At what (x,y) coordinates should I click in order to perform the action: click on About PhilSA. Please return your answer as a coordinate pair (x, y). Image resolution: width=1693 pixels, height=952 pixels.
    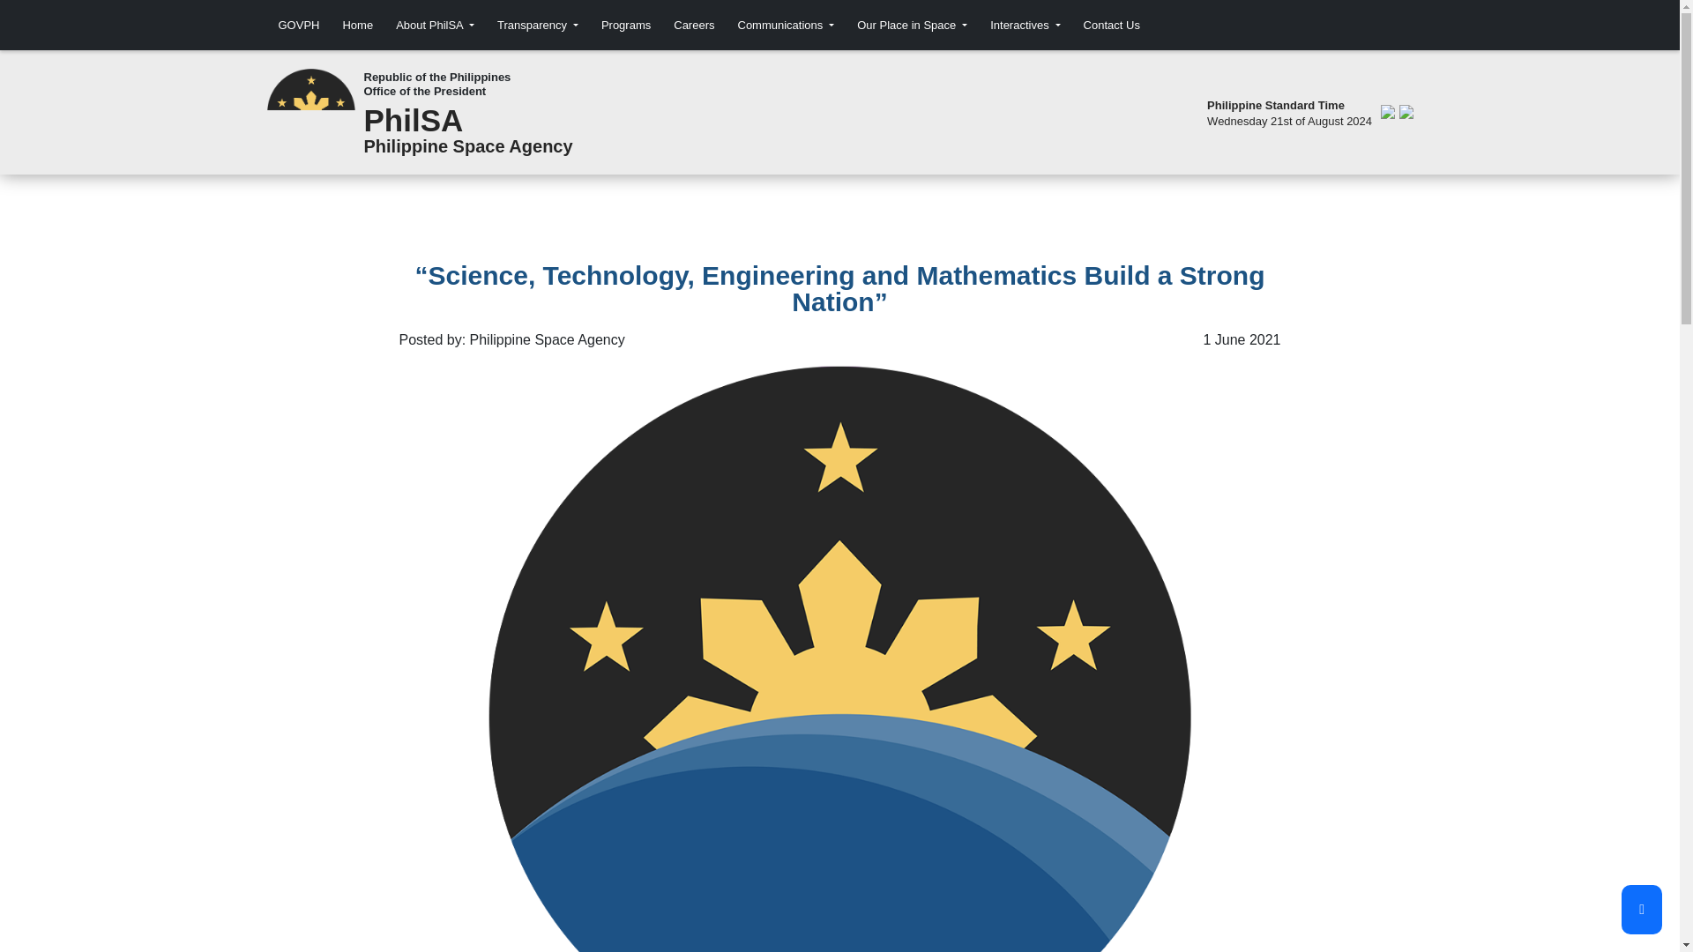
    Looking at the image, I should click on (435, 25).